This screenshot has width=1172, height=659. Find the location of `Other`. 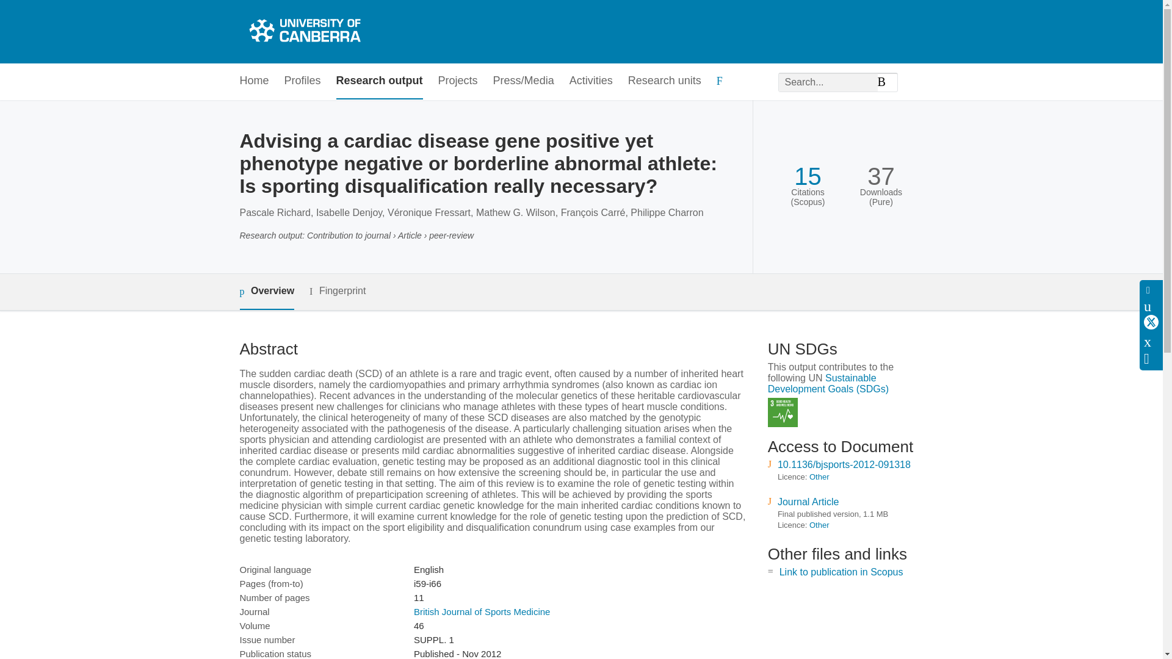

Other is located at coordinates (819, 525).